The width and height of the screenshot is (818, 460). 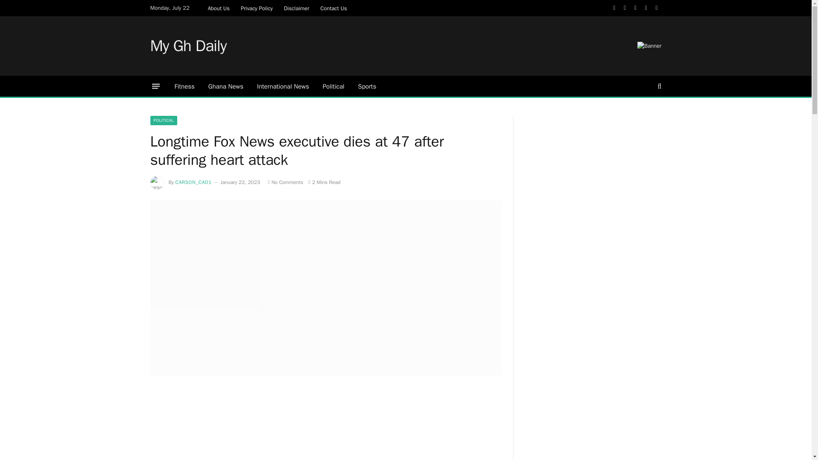 What do you see at coordinates (226, 86) in the screenshot?
I see `Ghana News` at bounding box center [226, 86].